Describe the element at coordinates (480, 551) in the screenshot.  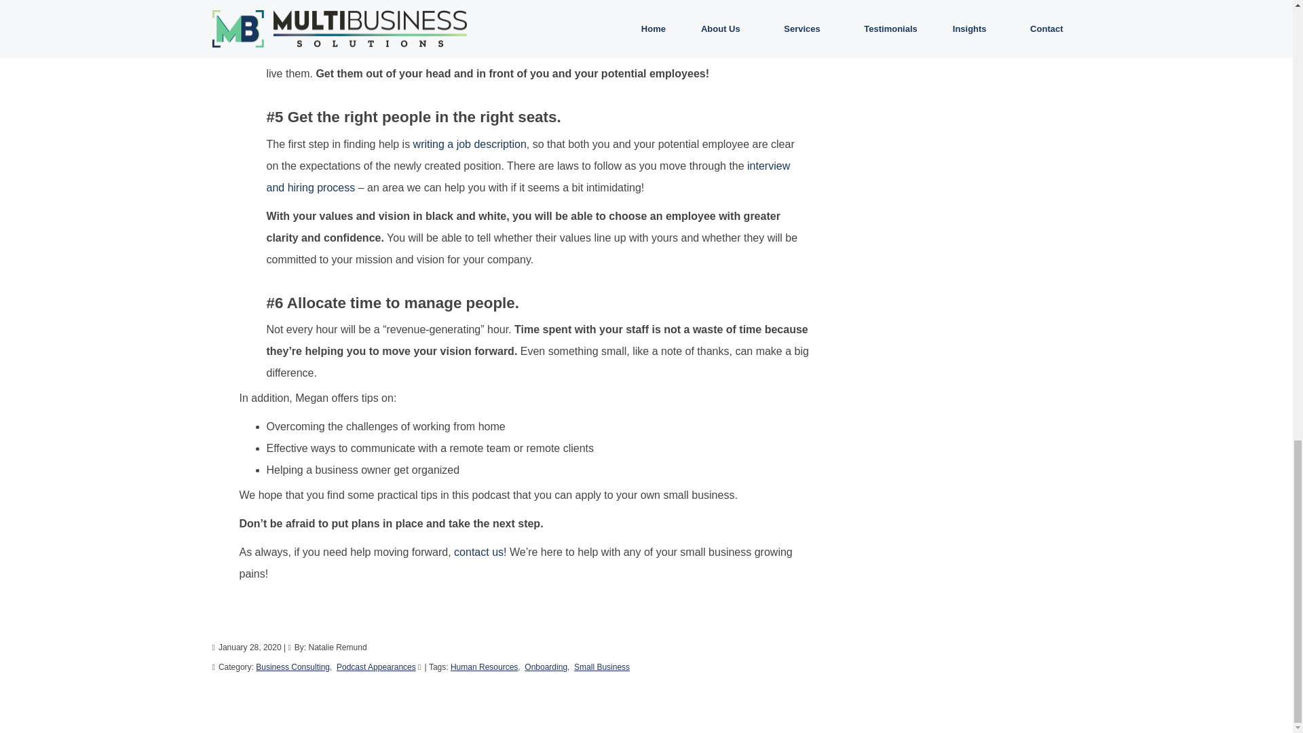
I see `contact us!` at that location.